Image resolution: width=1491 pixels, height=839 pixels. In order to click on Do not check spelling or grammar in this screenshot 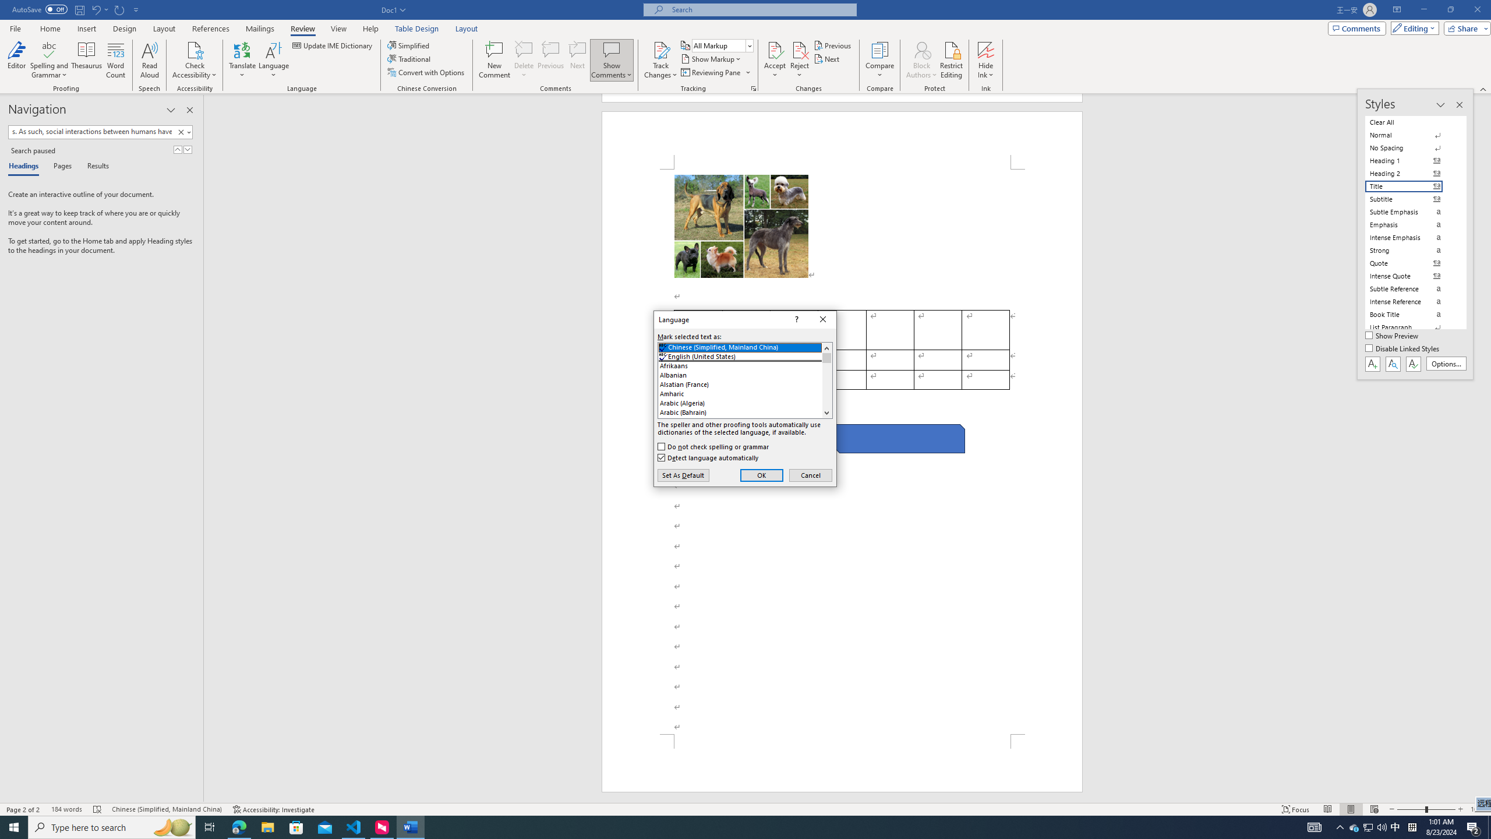, I will do `click(714, 446)`.